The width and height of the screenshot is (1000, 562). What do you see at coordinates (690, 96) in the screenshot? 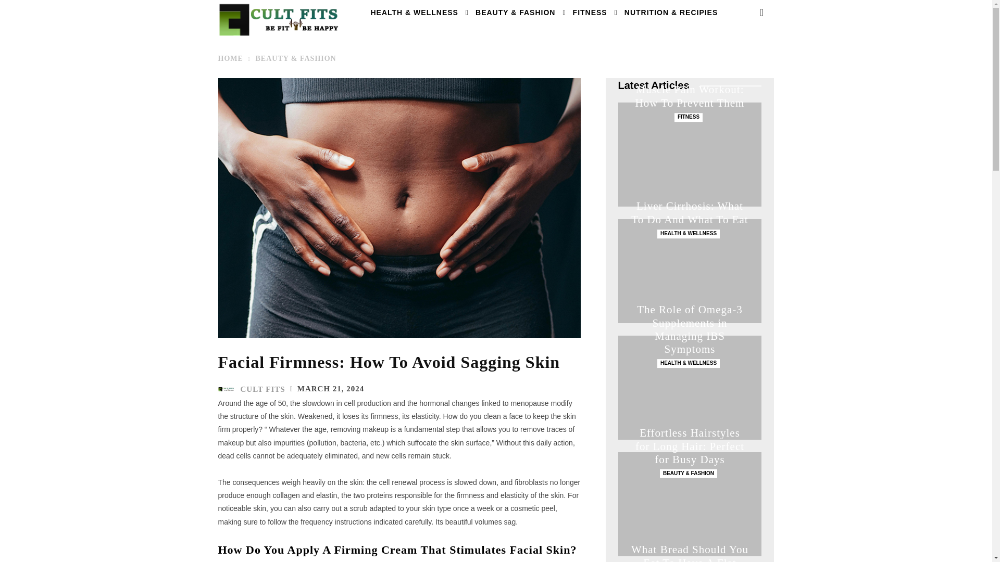
I see `Muscle Pain Workout: How To Prevent Them` at bounding box center [690, 96].